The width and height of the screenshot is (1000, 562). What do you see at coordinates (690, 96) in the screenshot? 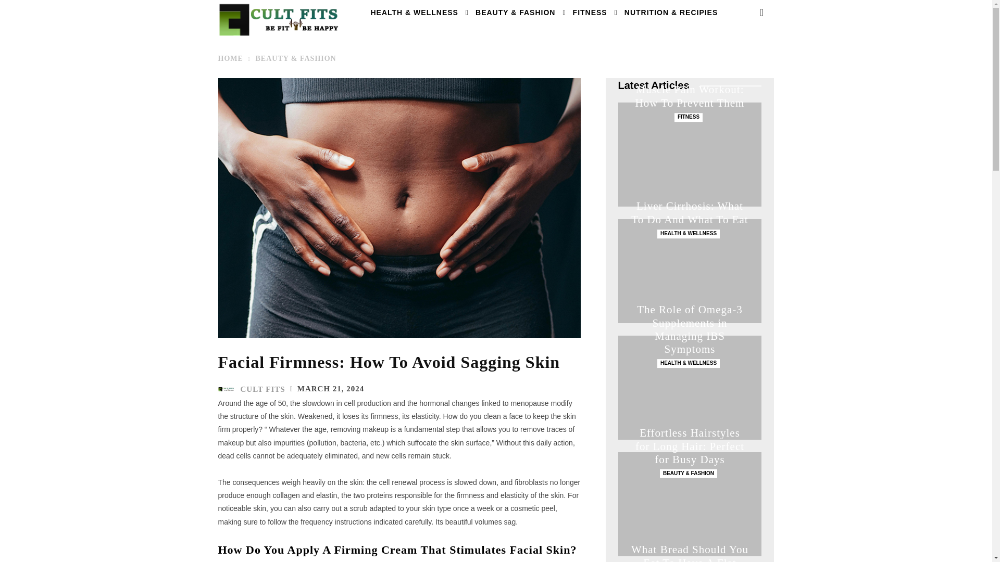
I see `Muscle Pain Workout: How To Prevent Them` at bounding box center [690, 96].